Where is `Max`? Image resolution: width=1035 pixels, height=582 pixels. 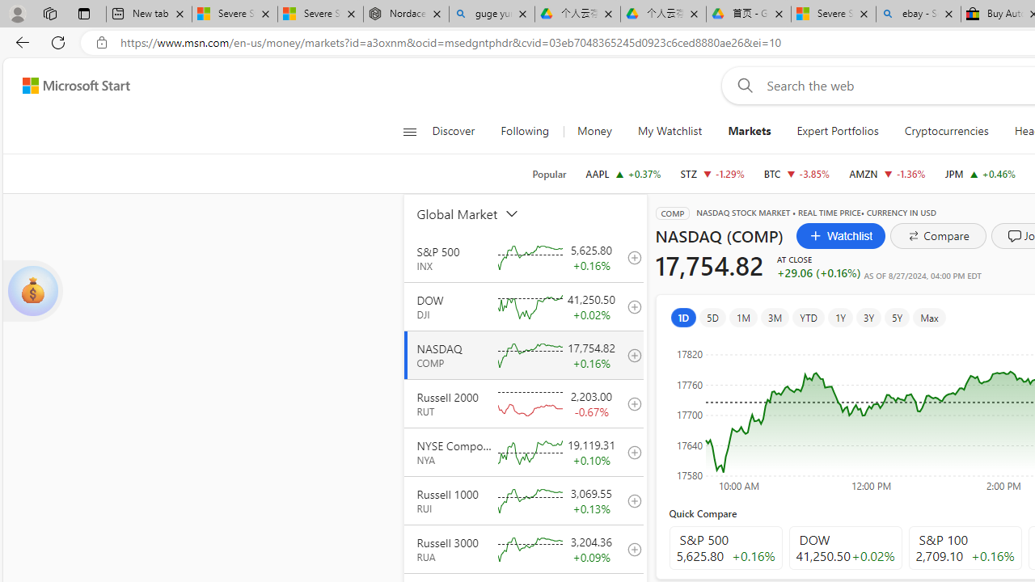
Max is located at coordinates (928, 317).